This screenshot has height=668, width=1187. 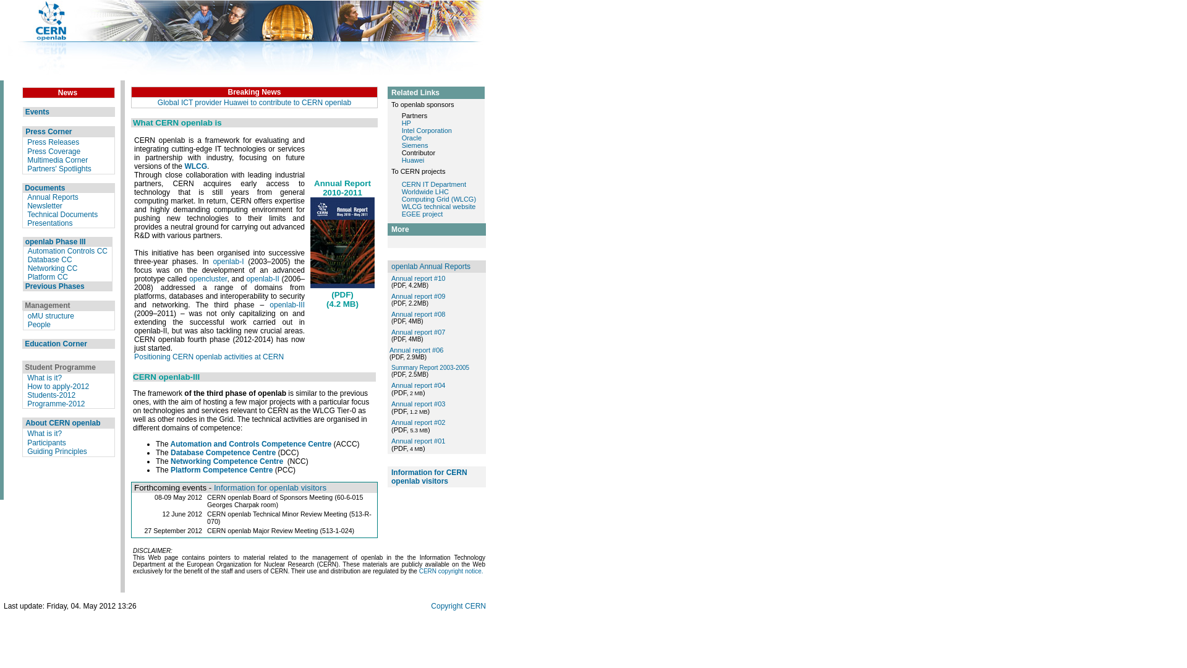 I want to click on G, so click(x=30, y=452).